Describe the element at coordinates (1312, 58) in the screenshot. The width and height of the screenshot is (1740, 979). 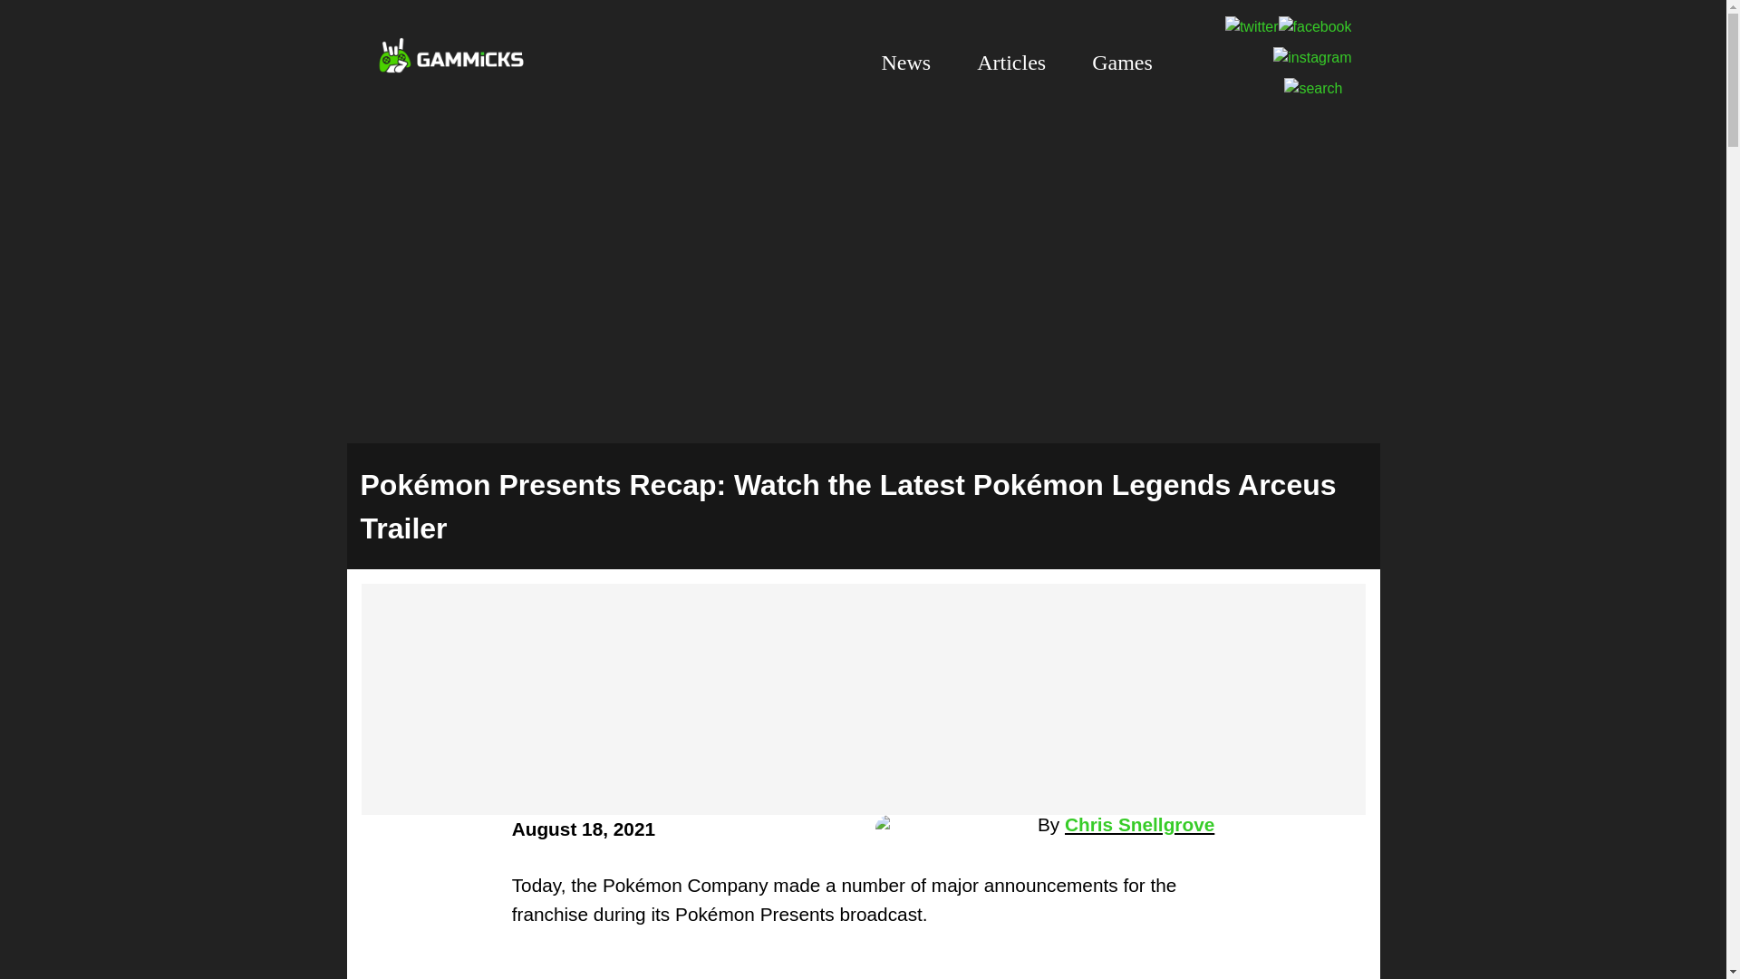
I see `Instagram` at that location.